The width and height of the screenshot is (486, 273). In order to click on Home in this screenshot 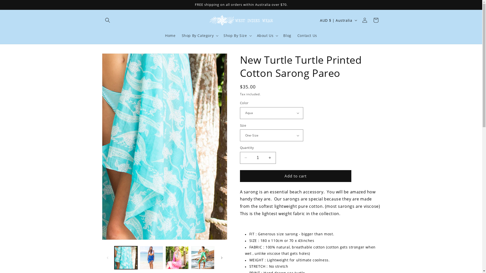, I will do `click(170, 36)`.